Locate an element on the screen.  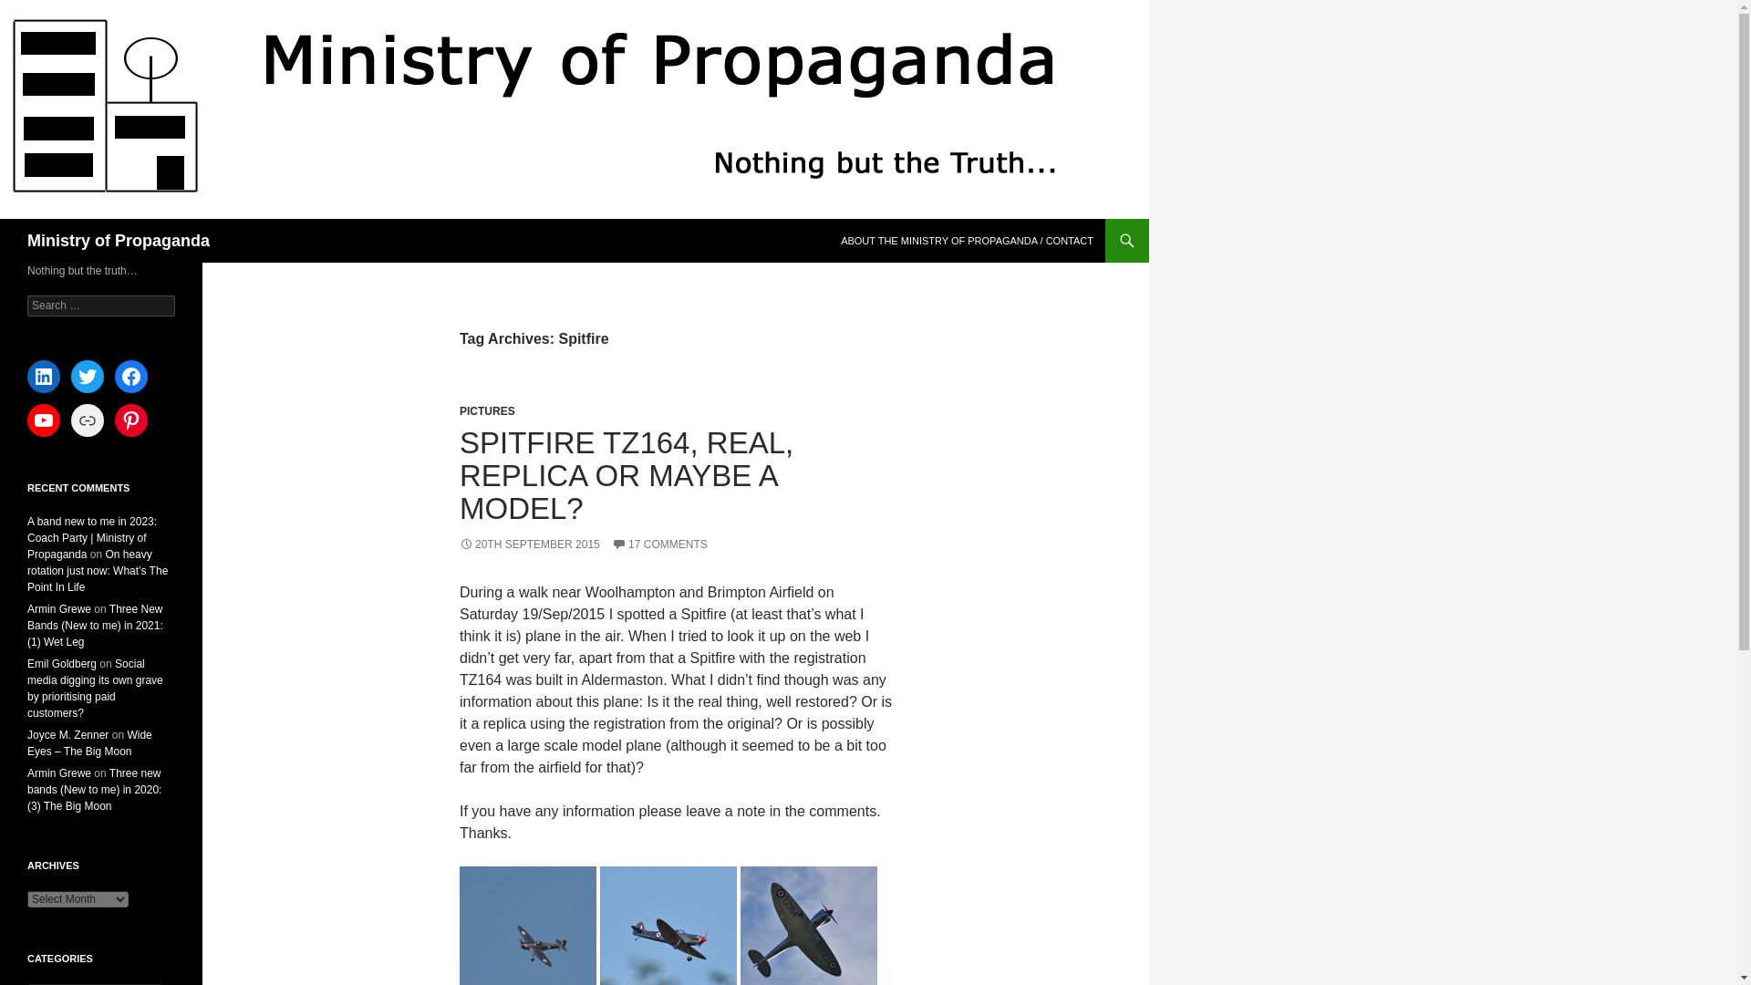
SPITFIRE TZ164, REAL, REPLICA OR MAYBE A MODEL? is located at coordinates (626, 474).